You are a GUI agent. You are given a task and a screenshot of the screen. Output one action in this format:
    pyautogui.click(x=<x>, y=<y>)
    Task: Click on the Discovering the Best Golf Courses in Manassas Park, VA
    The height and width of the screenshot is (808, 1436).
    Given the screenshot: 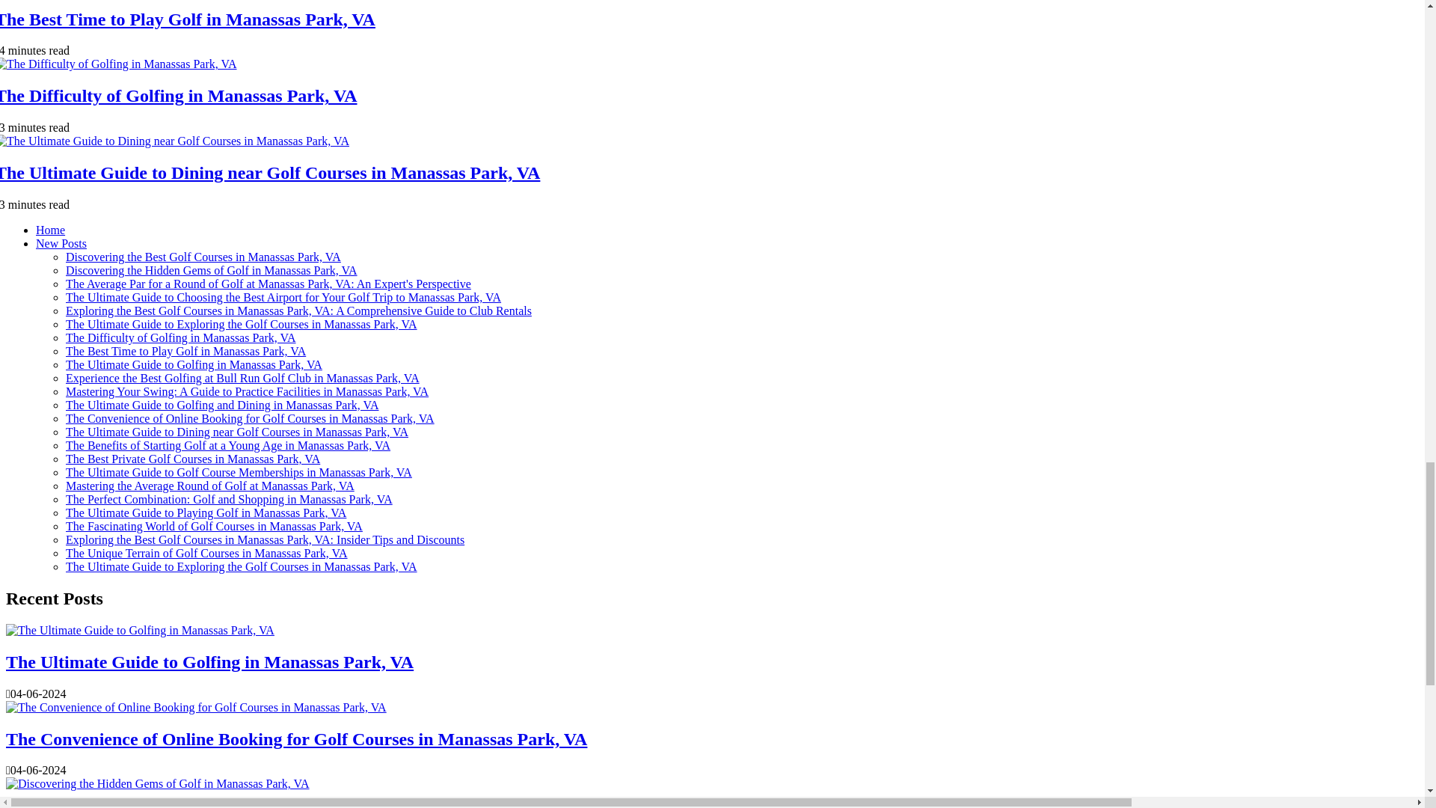 What is the action you would take?
    pyautogui.click(x=203, y=257)
    